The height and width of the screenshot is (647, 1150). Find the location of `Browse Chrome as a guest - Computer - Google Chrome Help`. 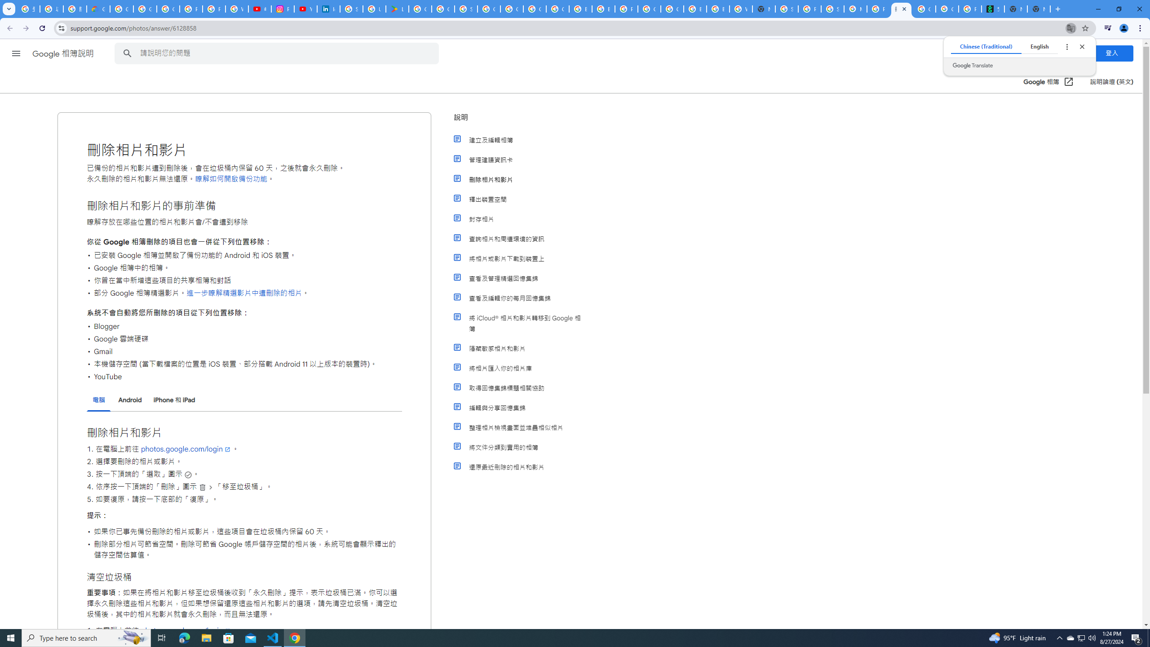

Browse Chrome as a guest - Computer - Google Chrome Help is located at coordinates (603, 9).